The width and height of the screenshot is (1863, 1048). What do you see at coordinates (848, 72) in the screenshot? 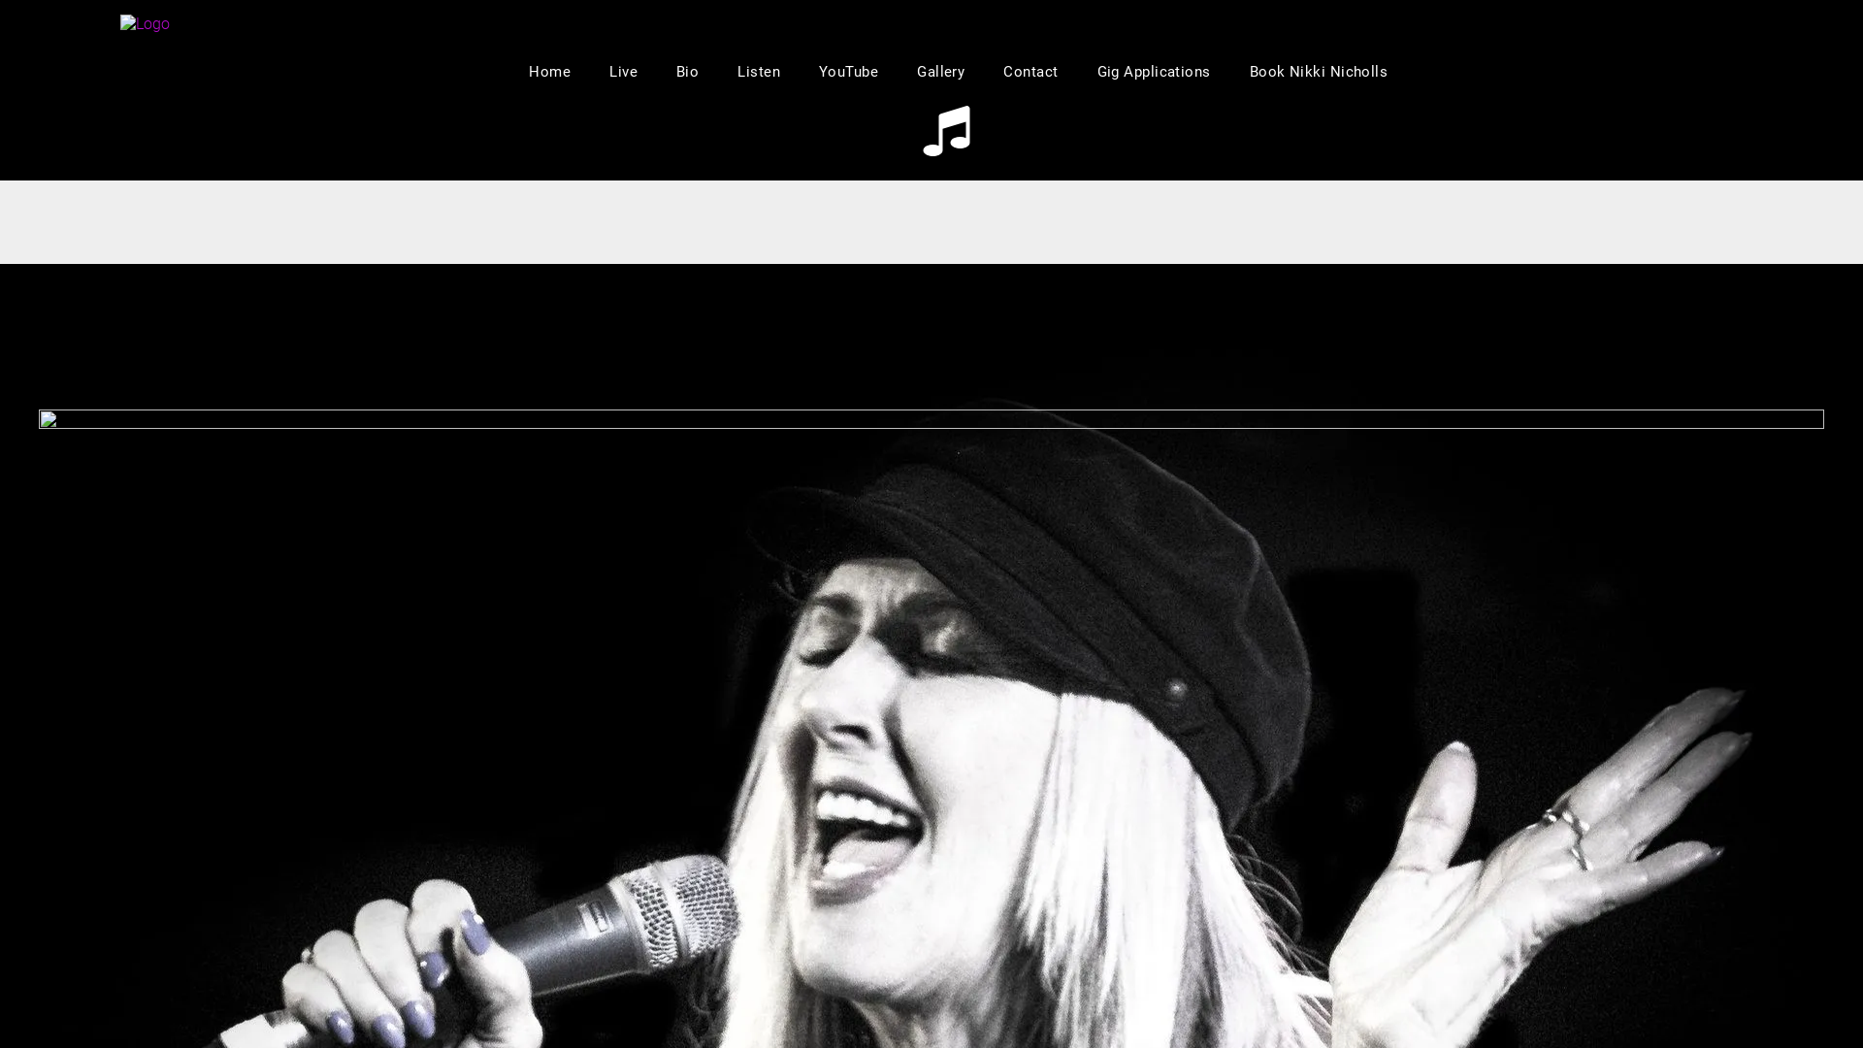
I see `YouTube` at bounding box center [848, 72].